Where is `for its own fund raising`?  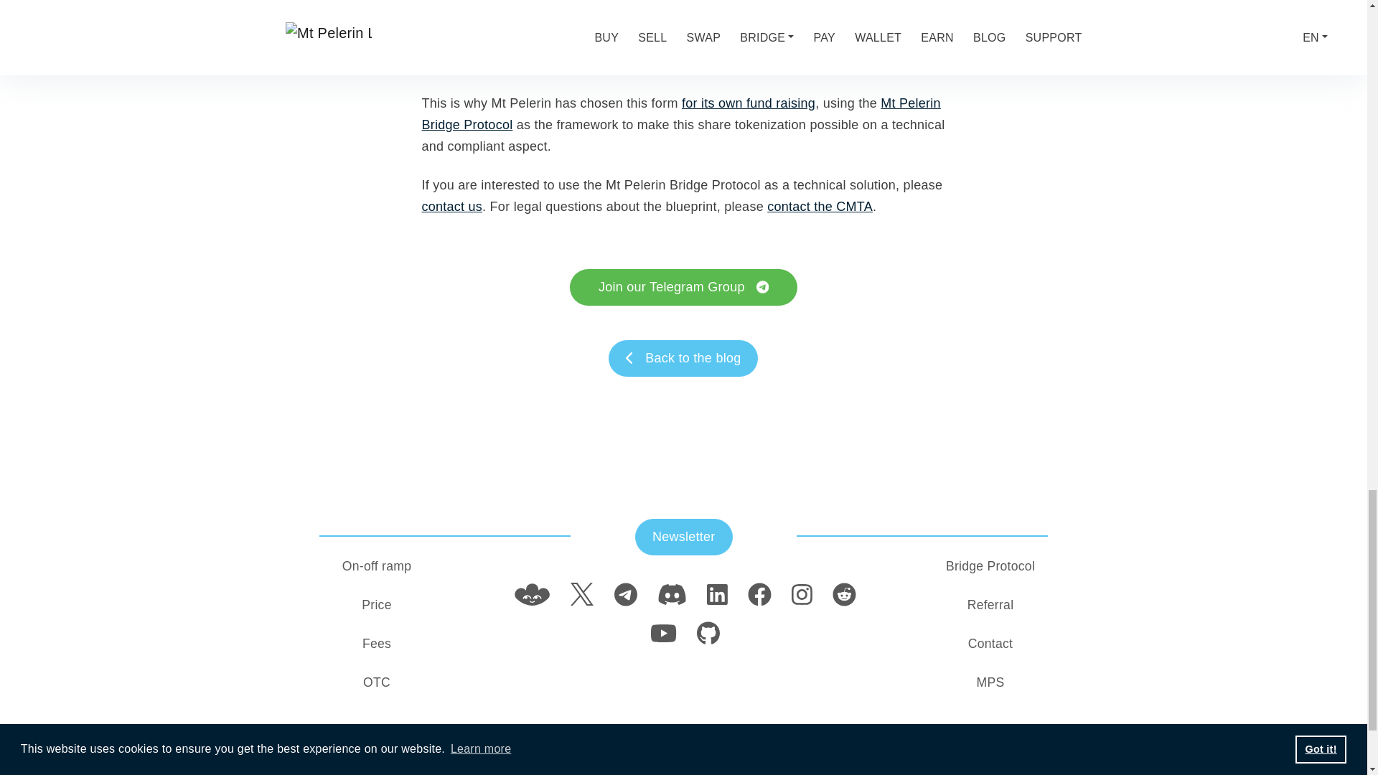 for its own fund raising is located at coordinates (749, 103).